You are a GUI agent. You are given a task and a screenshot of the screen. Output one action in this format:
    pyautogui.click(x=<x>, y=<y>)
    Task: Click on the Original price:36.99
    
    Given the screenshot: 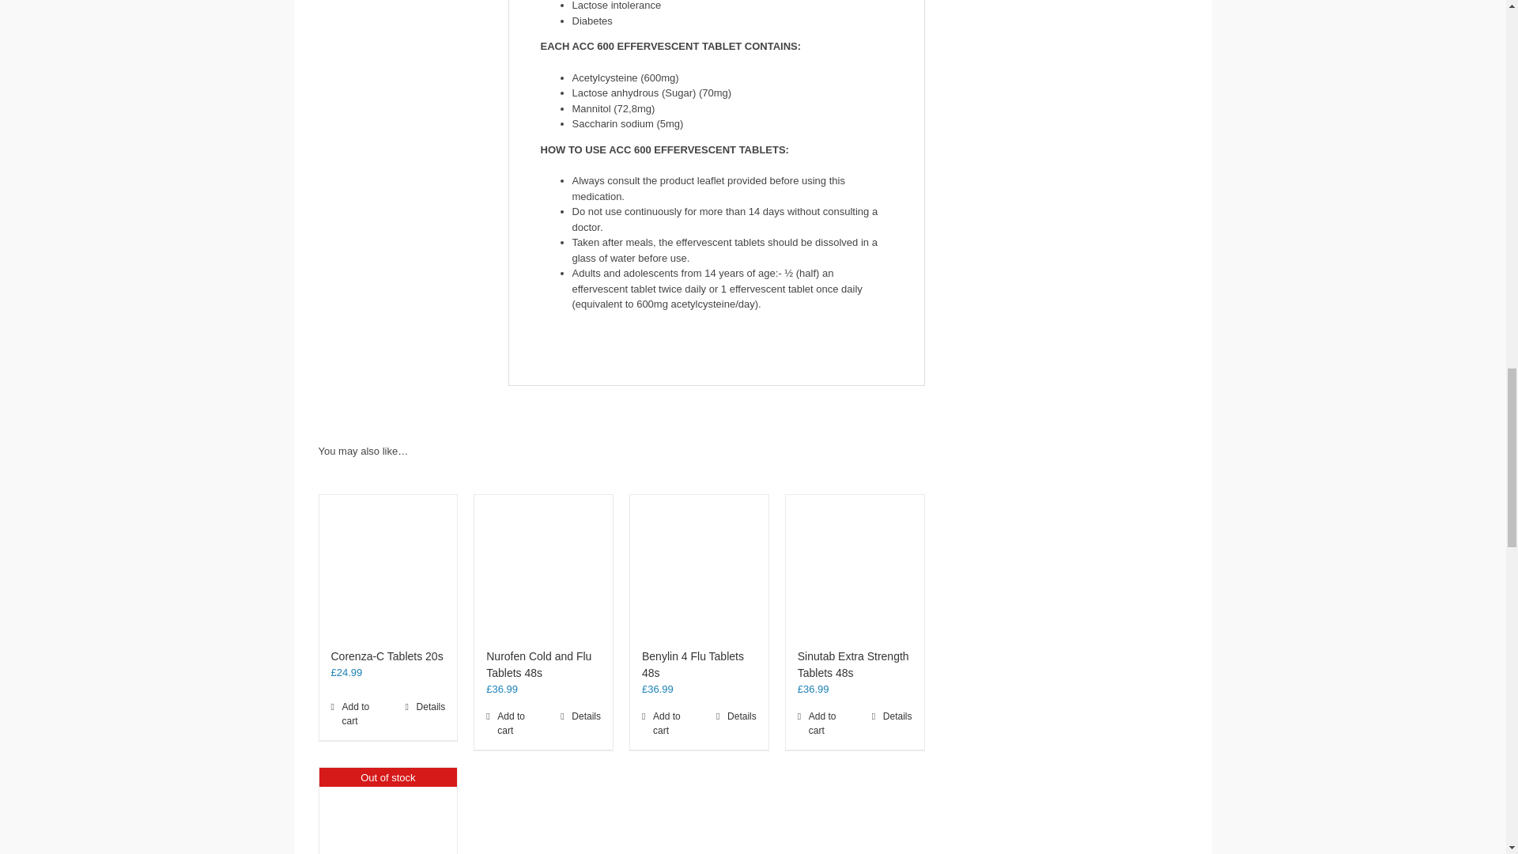 What is the action you would take?
    pyautogui.click(x=501, y=690)
    